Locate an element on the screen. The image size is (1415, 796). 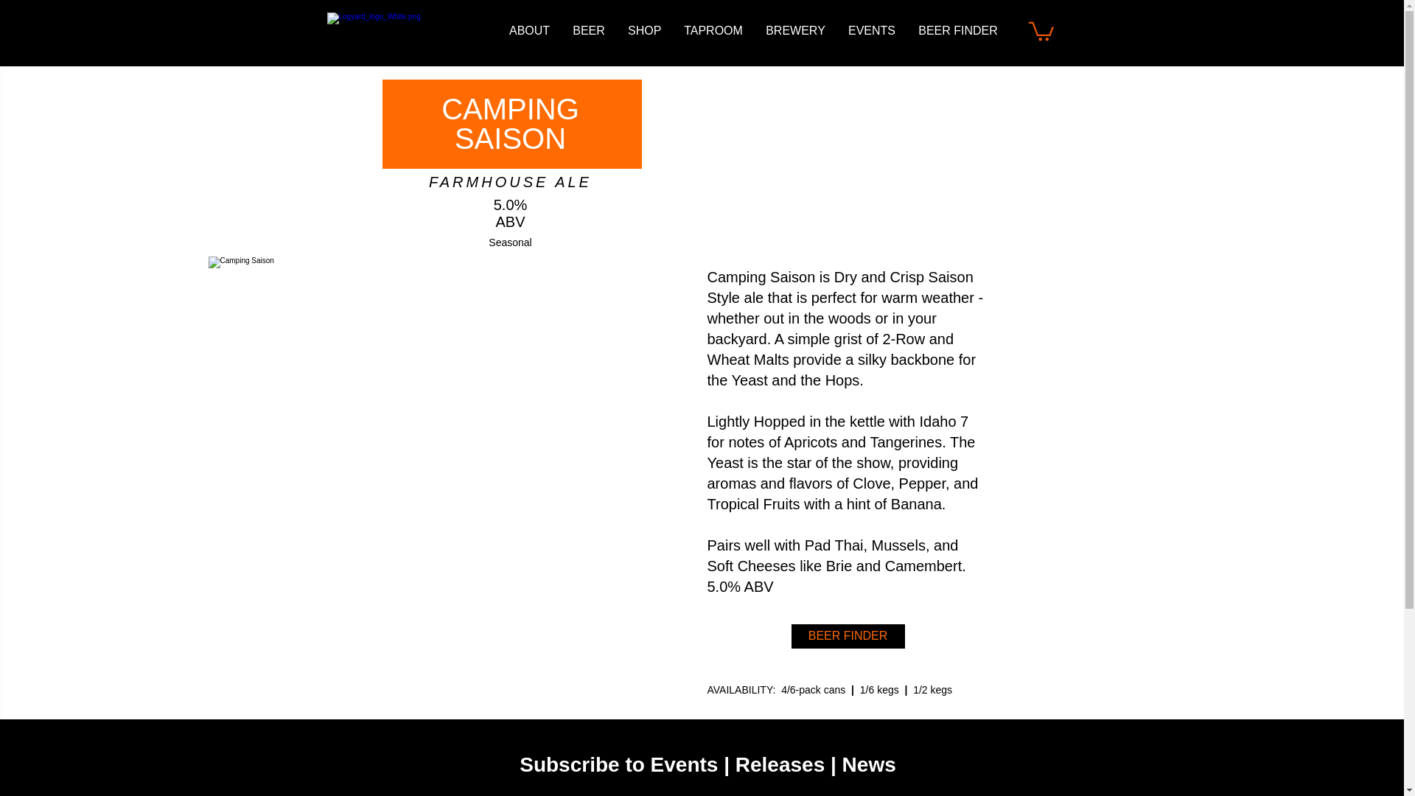
TAPROOM is located at coordinates (713, 31).